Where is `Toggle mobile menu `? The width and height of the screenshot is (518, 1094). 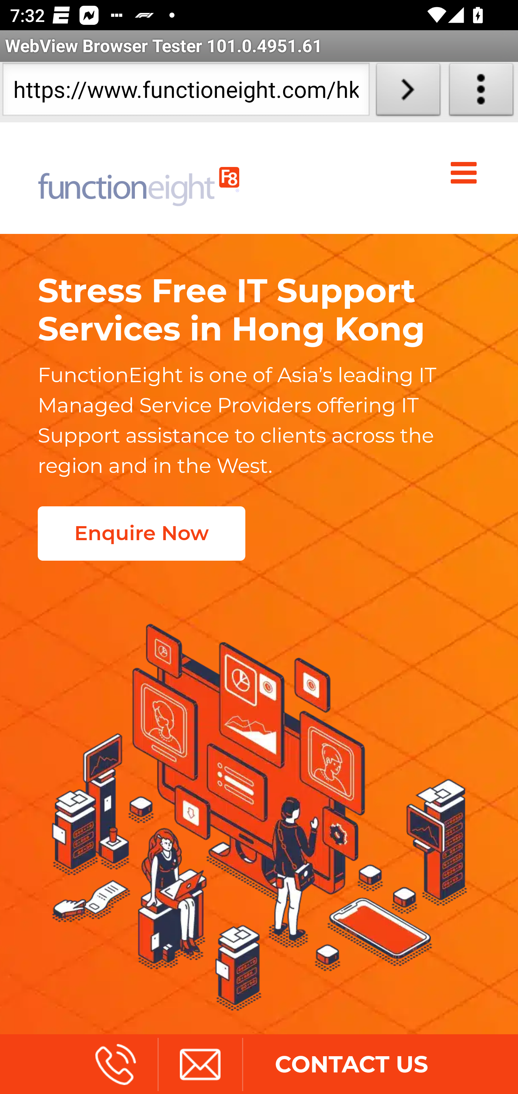
Toggle mobile menu  is located at coordinates (466, 173).